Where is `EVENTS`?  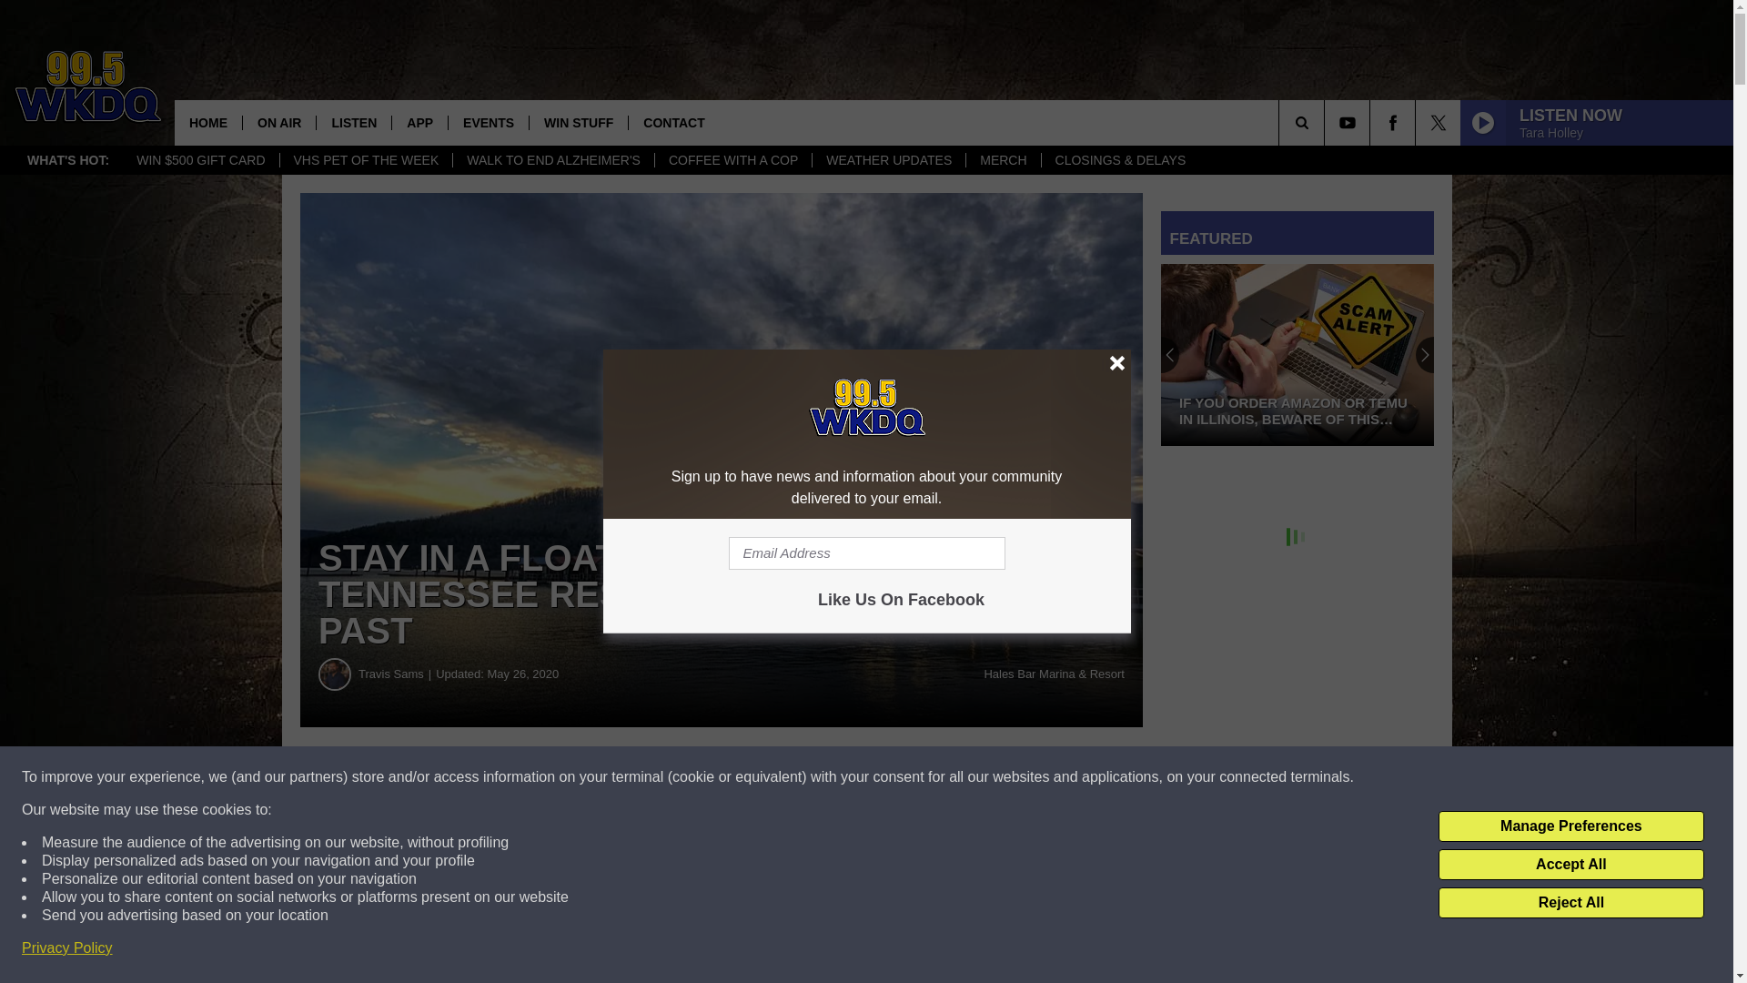
EVENTS is located at coordinates (488, 122).